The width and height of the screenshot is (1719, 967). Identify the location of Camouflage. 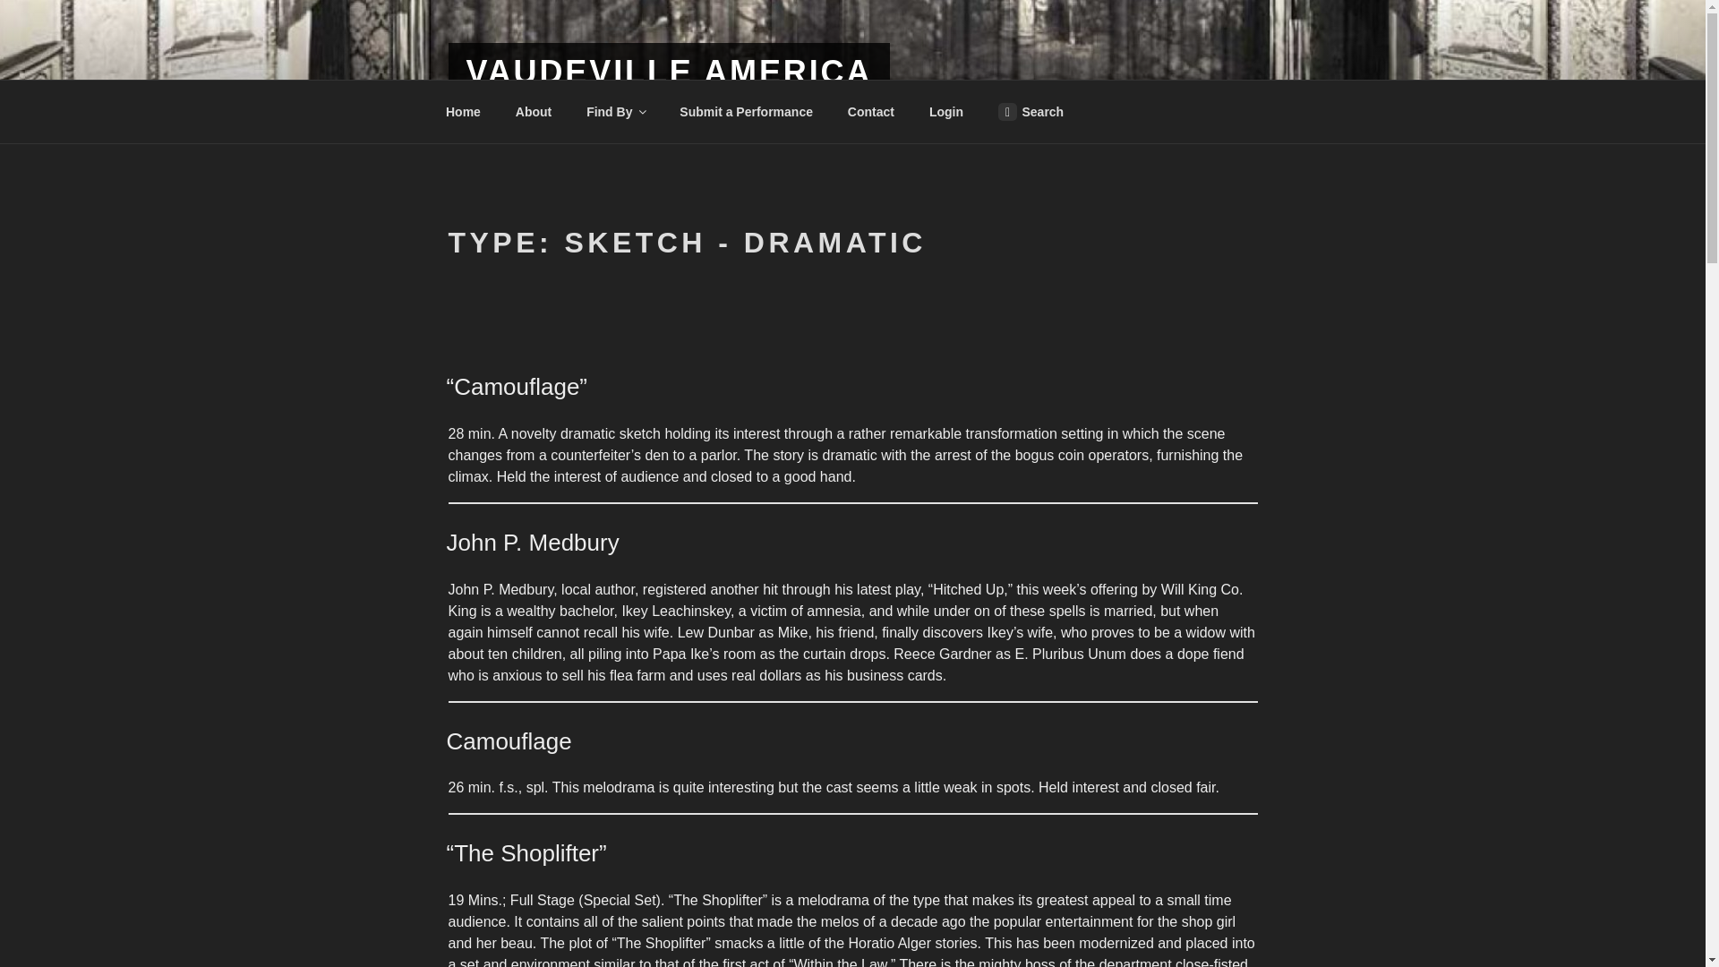
(508, 741).